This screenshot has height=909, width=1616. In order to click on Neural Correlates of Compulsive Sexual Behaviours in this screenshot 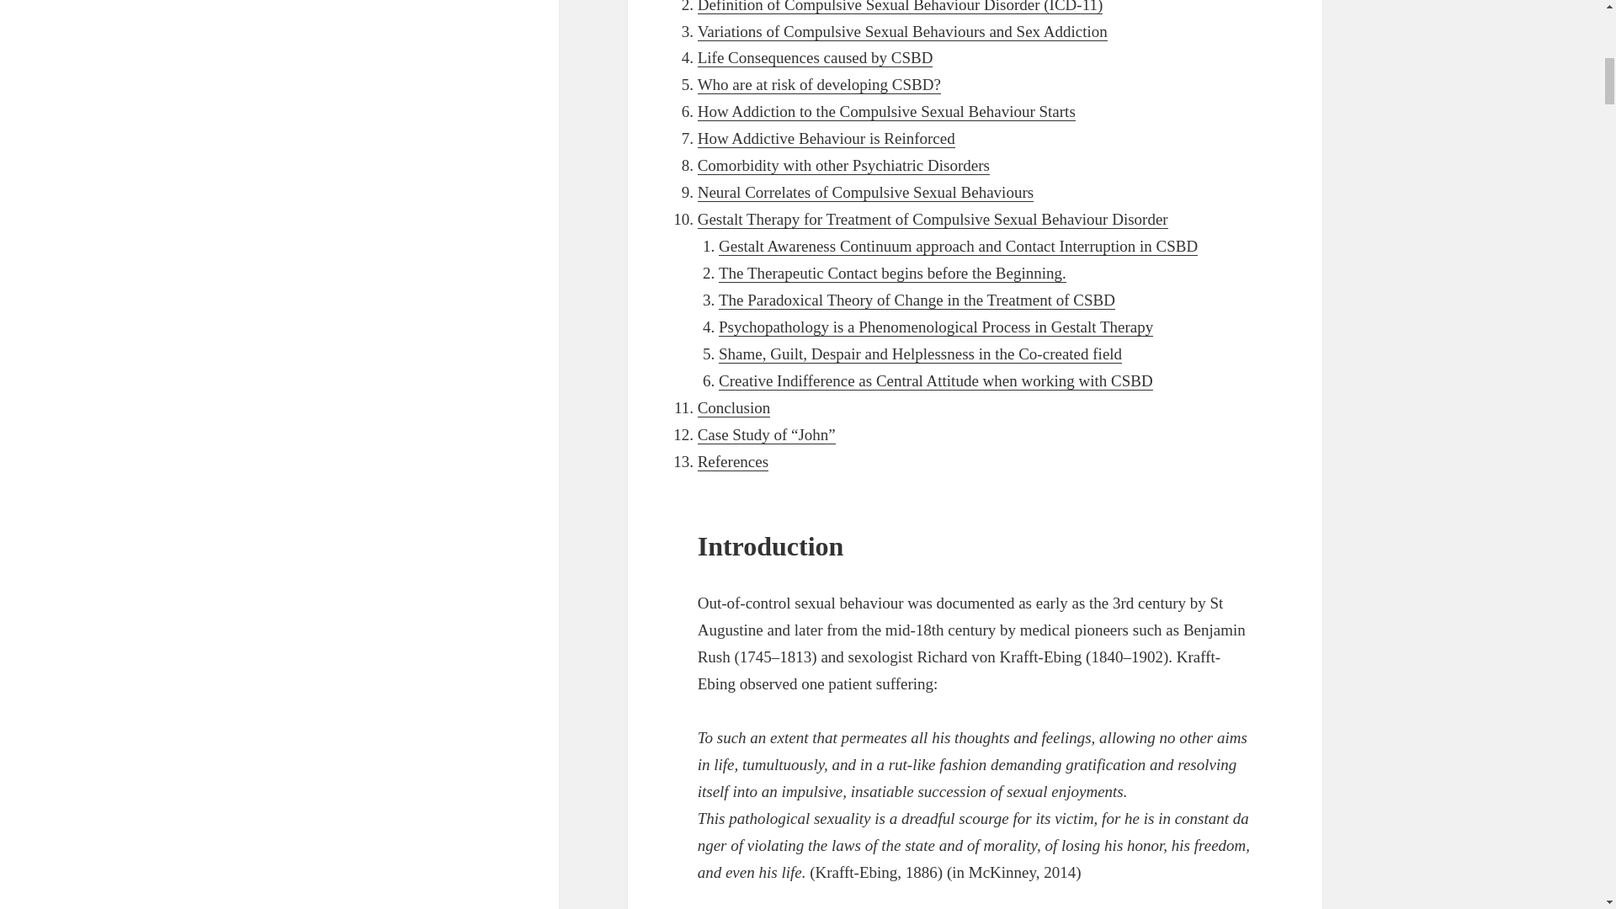, I will do `click(865, 192)`.